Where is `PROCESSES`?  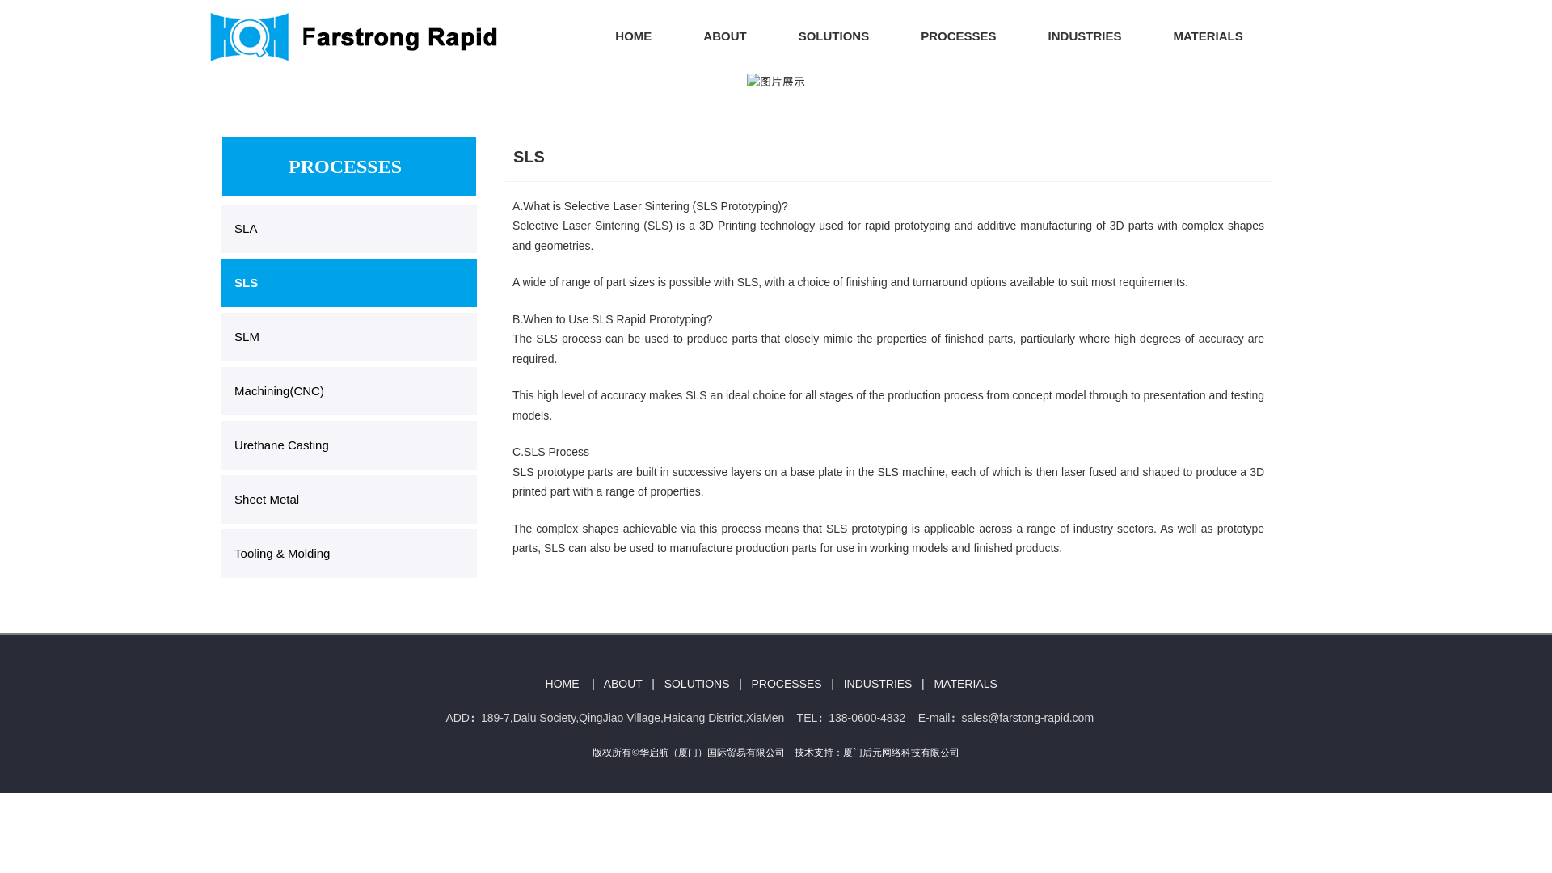
PROCESSES is located at coordinates (958, 36).